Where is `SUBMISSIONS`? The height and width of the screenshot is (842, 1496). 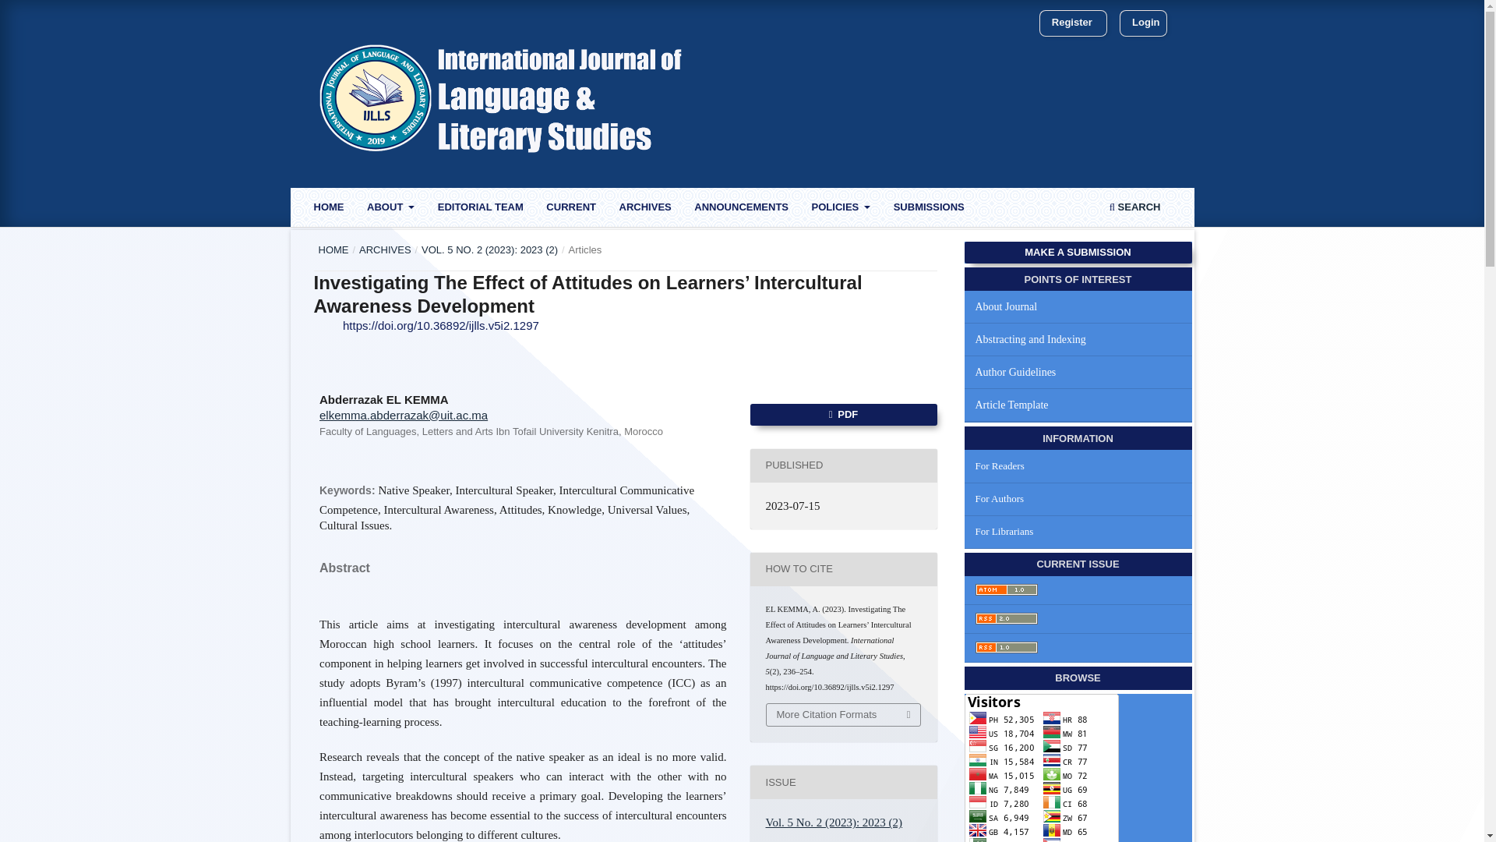
SUBMISSIONS is located at coordinates (929, 209).